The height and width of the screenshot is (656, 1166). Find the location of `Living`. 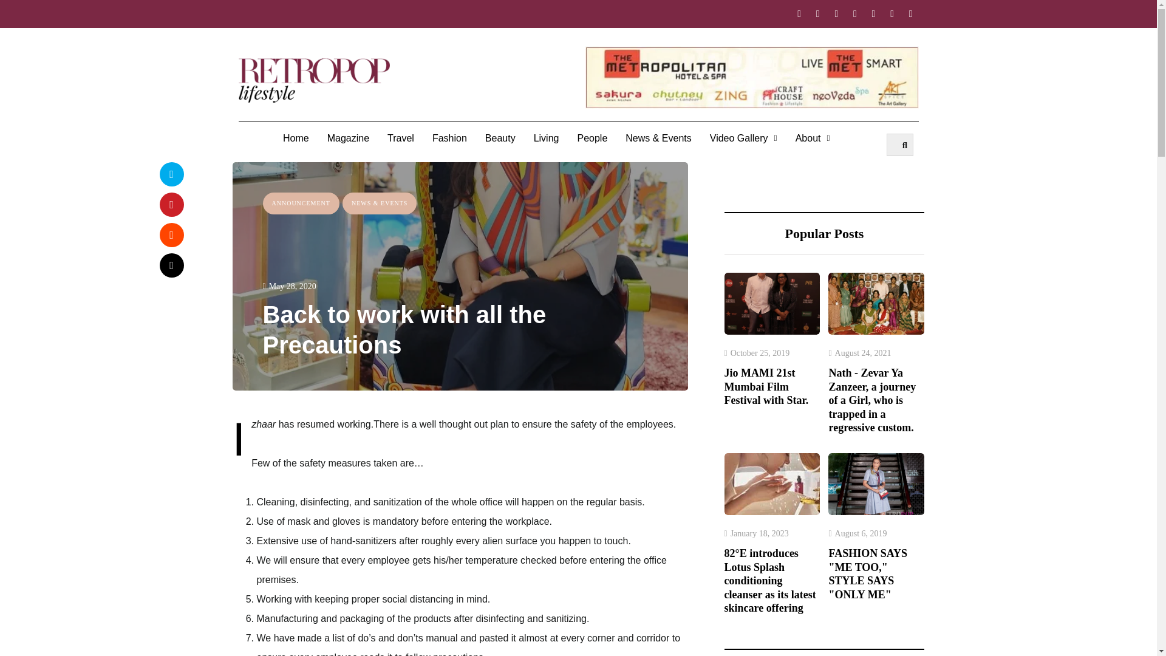

Living is located at coordinates (547, 138).